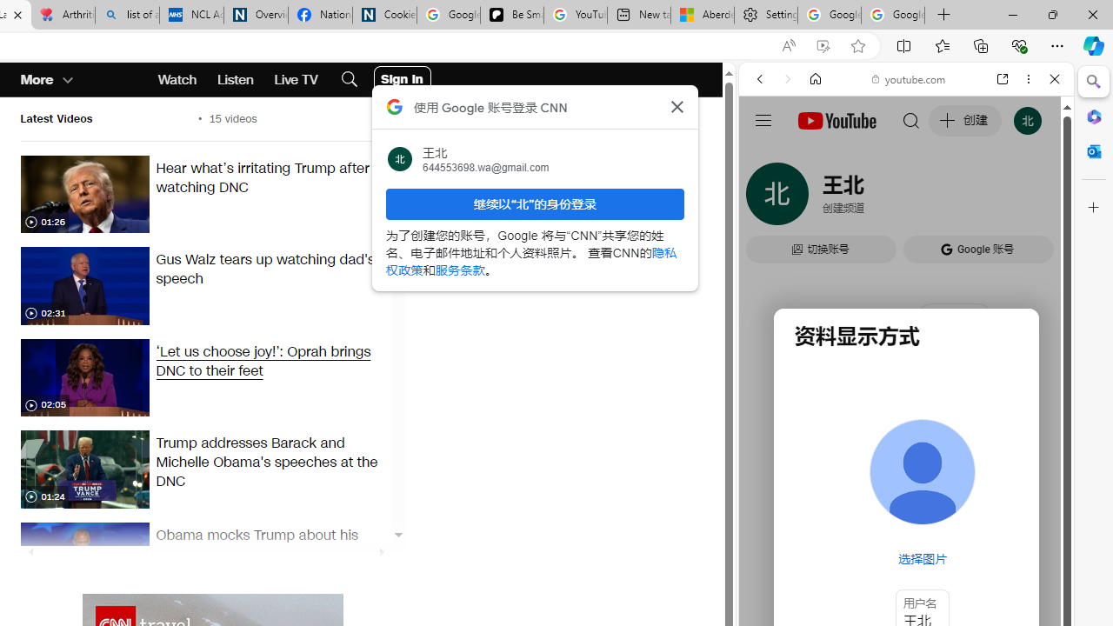 Image resolution: width=1113 pixels, height=626 pixels. Describe the element at coordinates (899, 257) in the screenshot. I see `YouTube` at that location.